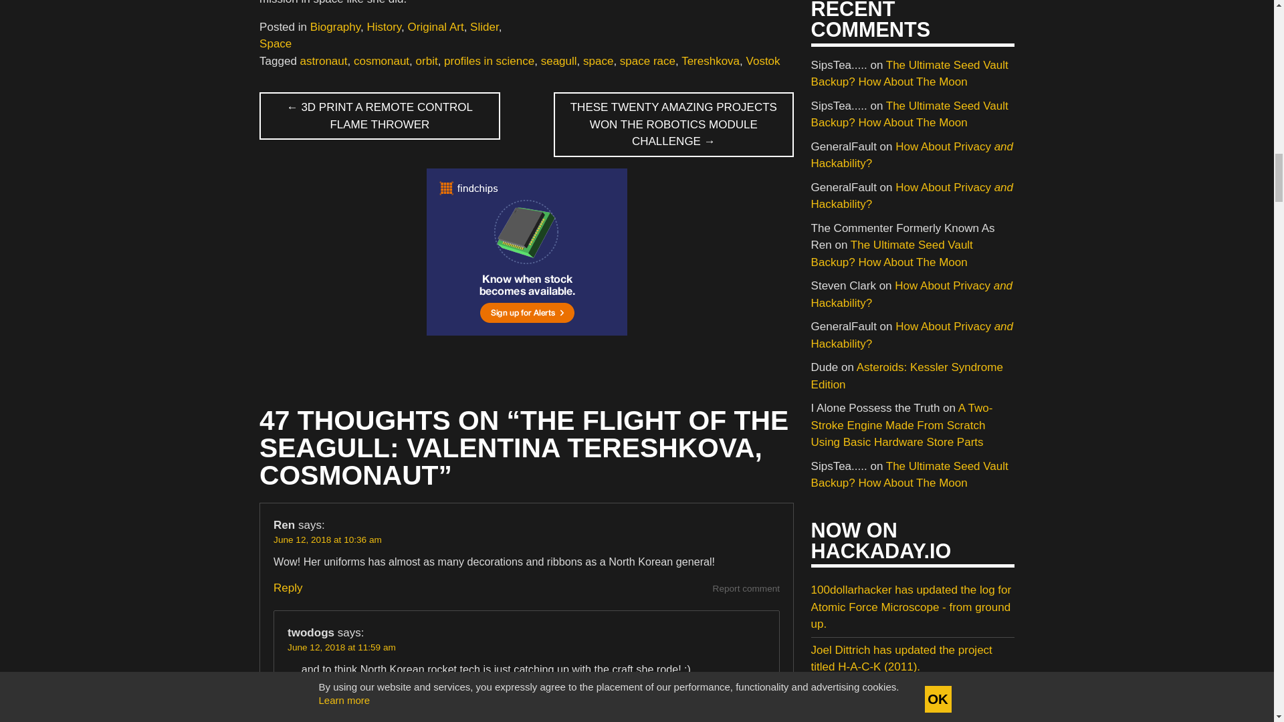 This screenshot has width=1284, height=722. Describe the element at coordinates (324, 62) in the screenshot. I see `astronaut` at that location.